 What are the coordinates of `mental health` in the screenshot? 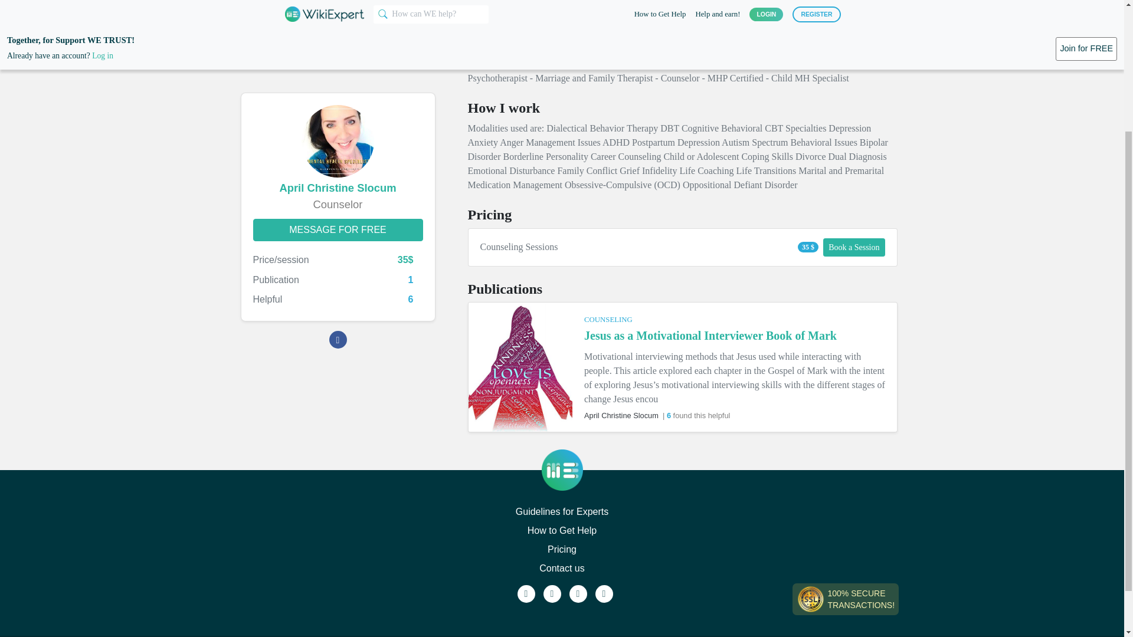 It's located at (494, 14).